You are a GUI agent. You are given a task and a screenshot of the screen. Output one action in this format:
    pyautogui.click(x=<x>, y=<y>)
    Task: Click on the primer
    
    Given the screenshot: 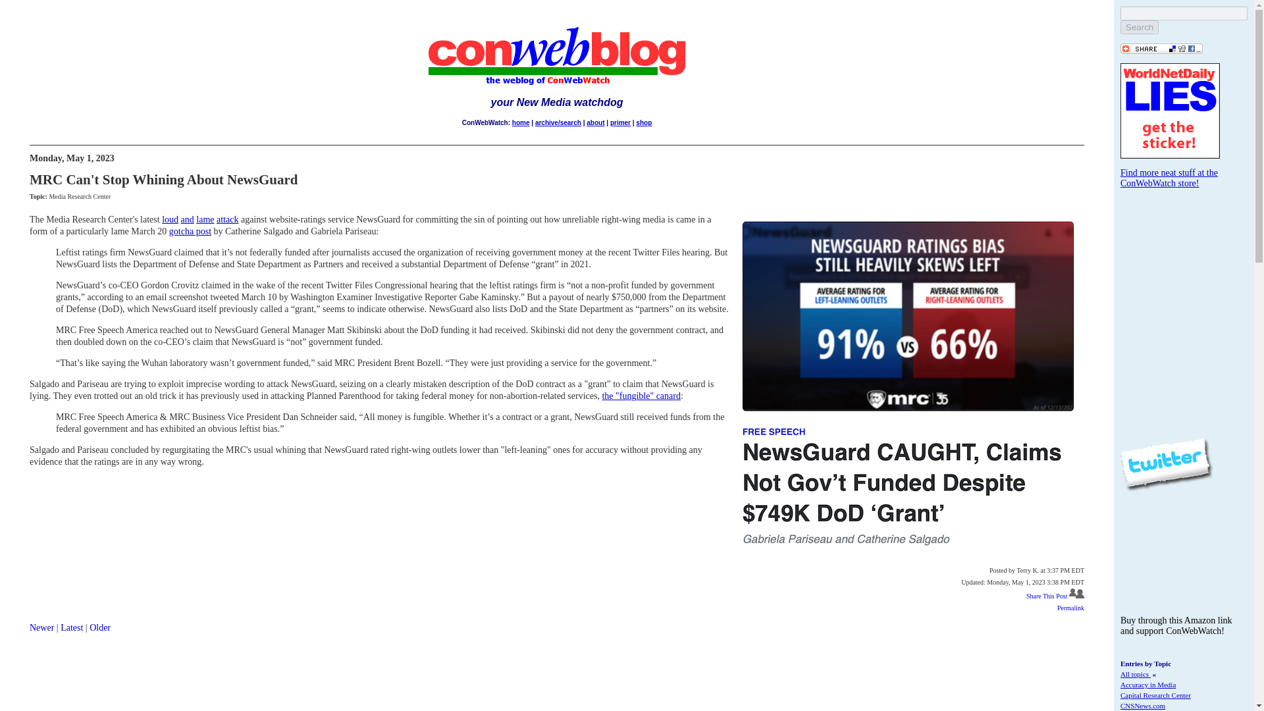 What is the action you would take?
    pyautogui.click(x=620, y=122)
    